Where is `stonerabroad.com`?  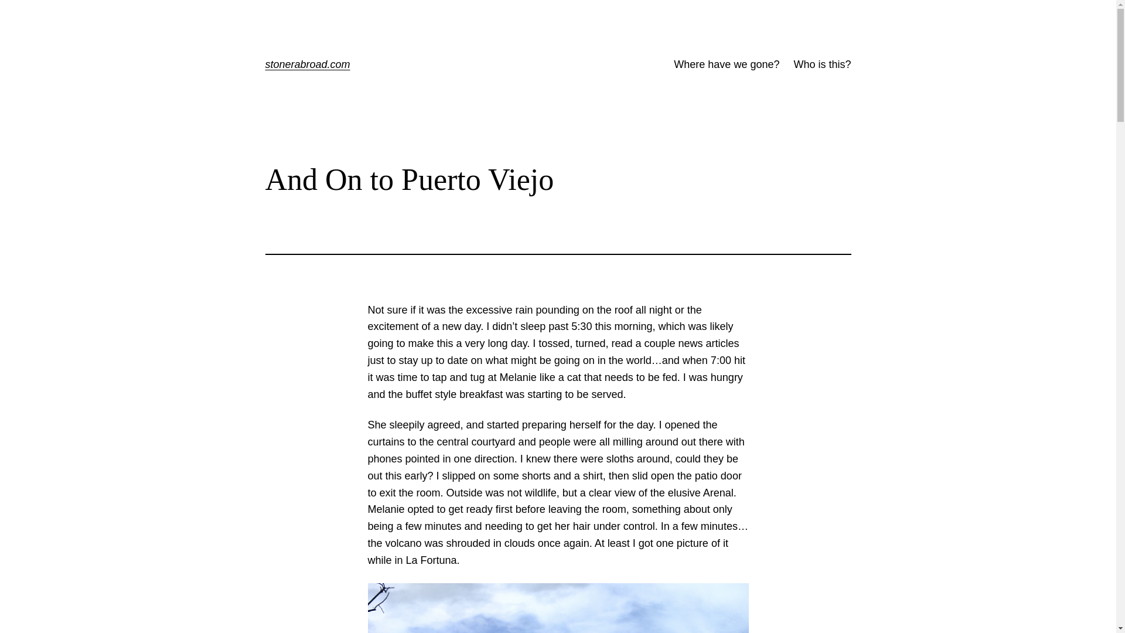 stonerabroad.com is located at coordinates (307, 64).